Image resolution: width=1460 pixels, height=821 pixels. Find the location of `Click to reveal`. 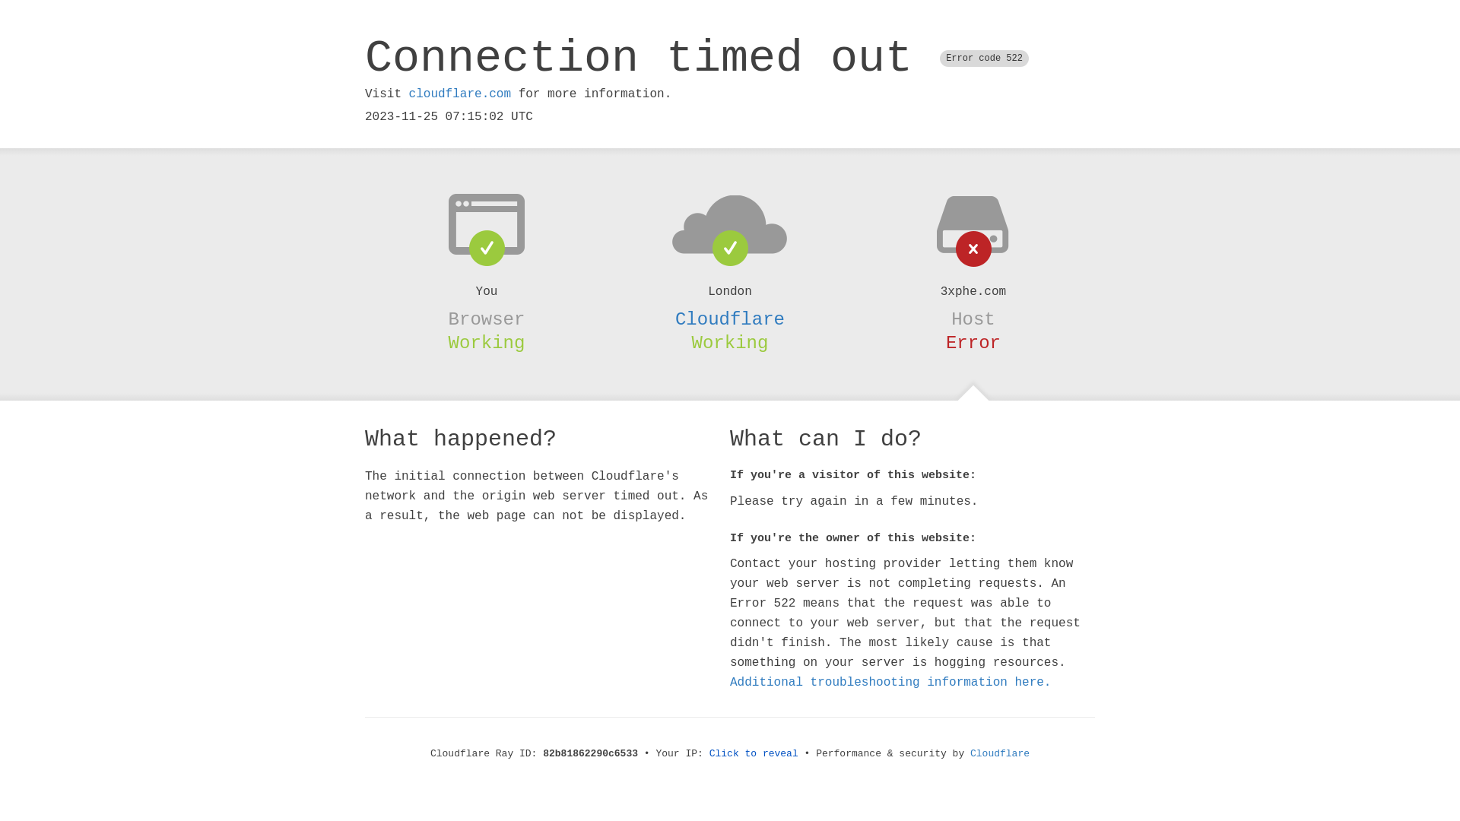

Click to reveal is located at coordinates (754, 754).